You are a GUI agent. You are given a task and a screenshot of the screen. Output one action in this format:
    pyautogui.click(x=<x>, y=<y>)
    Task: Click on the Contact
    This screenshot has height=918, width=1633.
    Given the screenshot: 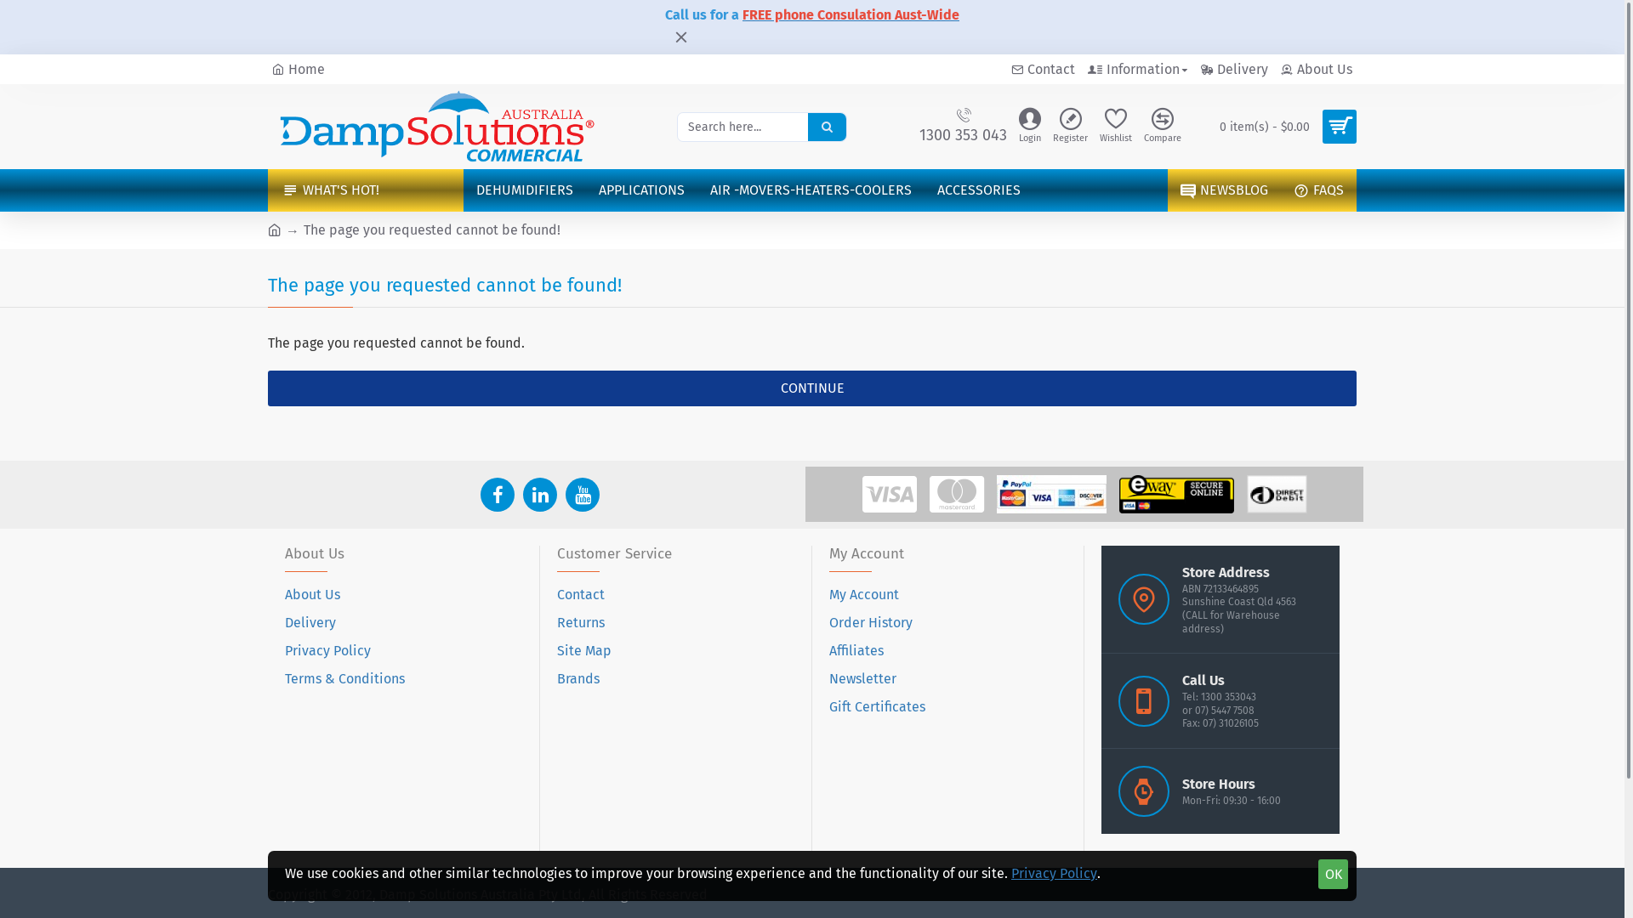 What is the action you would take?
    pyautogui.click(x=1043, y=70)
    